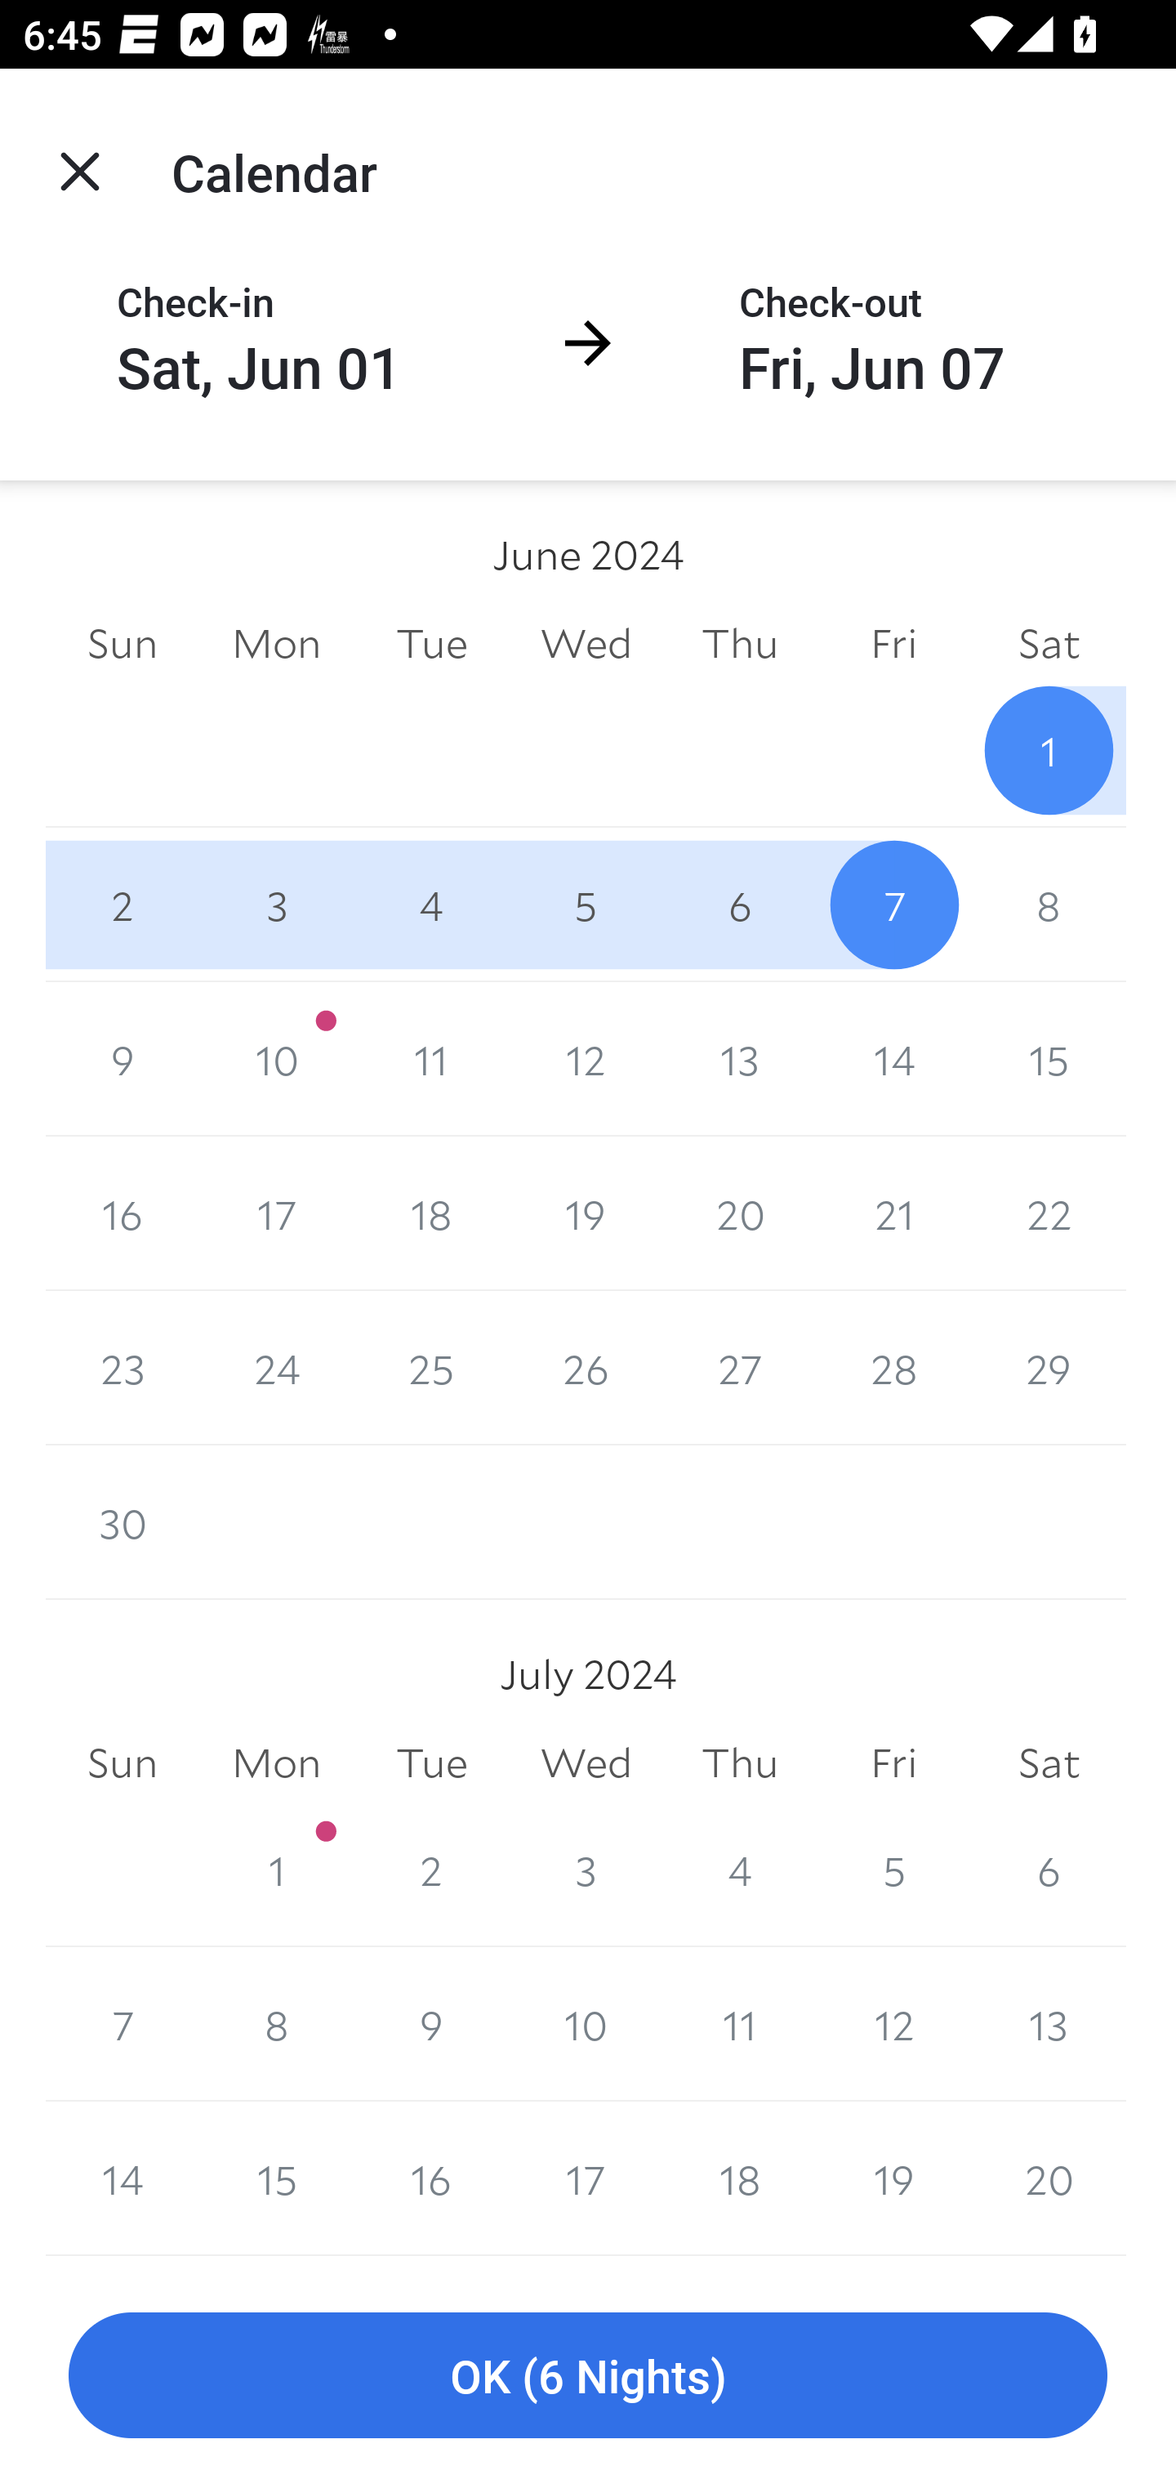  I want to click on Wed, so click(586, 642).